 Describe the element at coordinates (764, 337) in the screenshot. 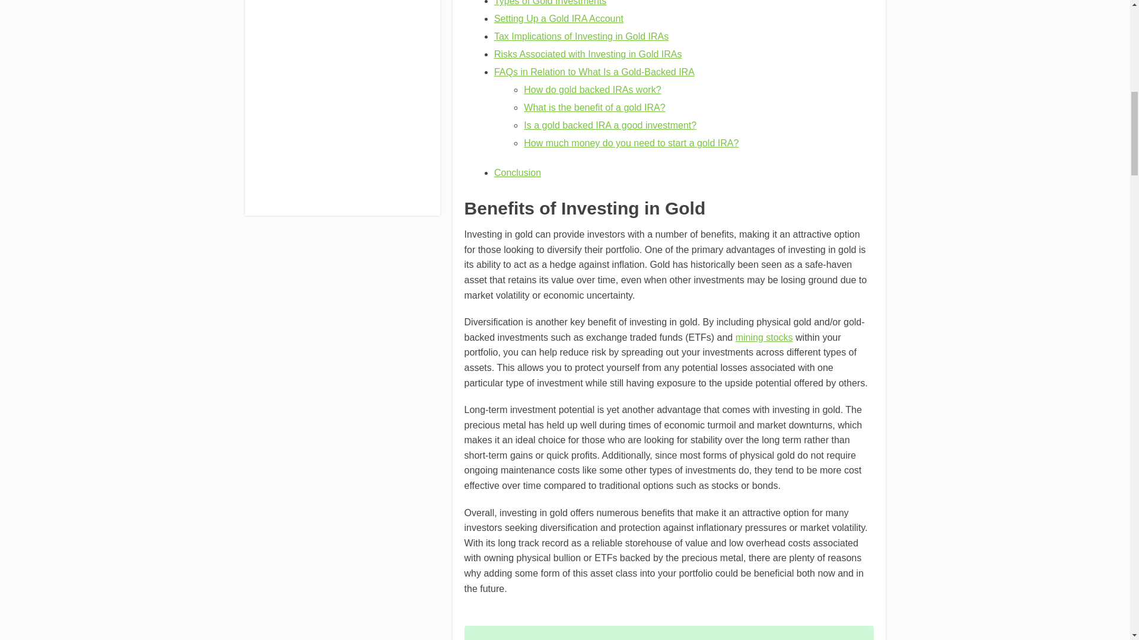

I see `Mining Stocks` at that location.